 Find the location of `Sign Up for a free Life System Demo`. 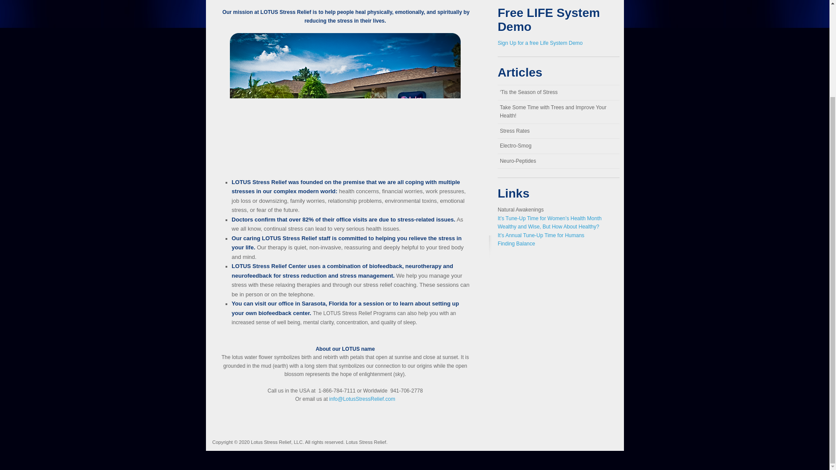

Sign Up for a free Life System Demo is located at coordinates (540, 43).